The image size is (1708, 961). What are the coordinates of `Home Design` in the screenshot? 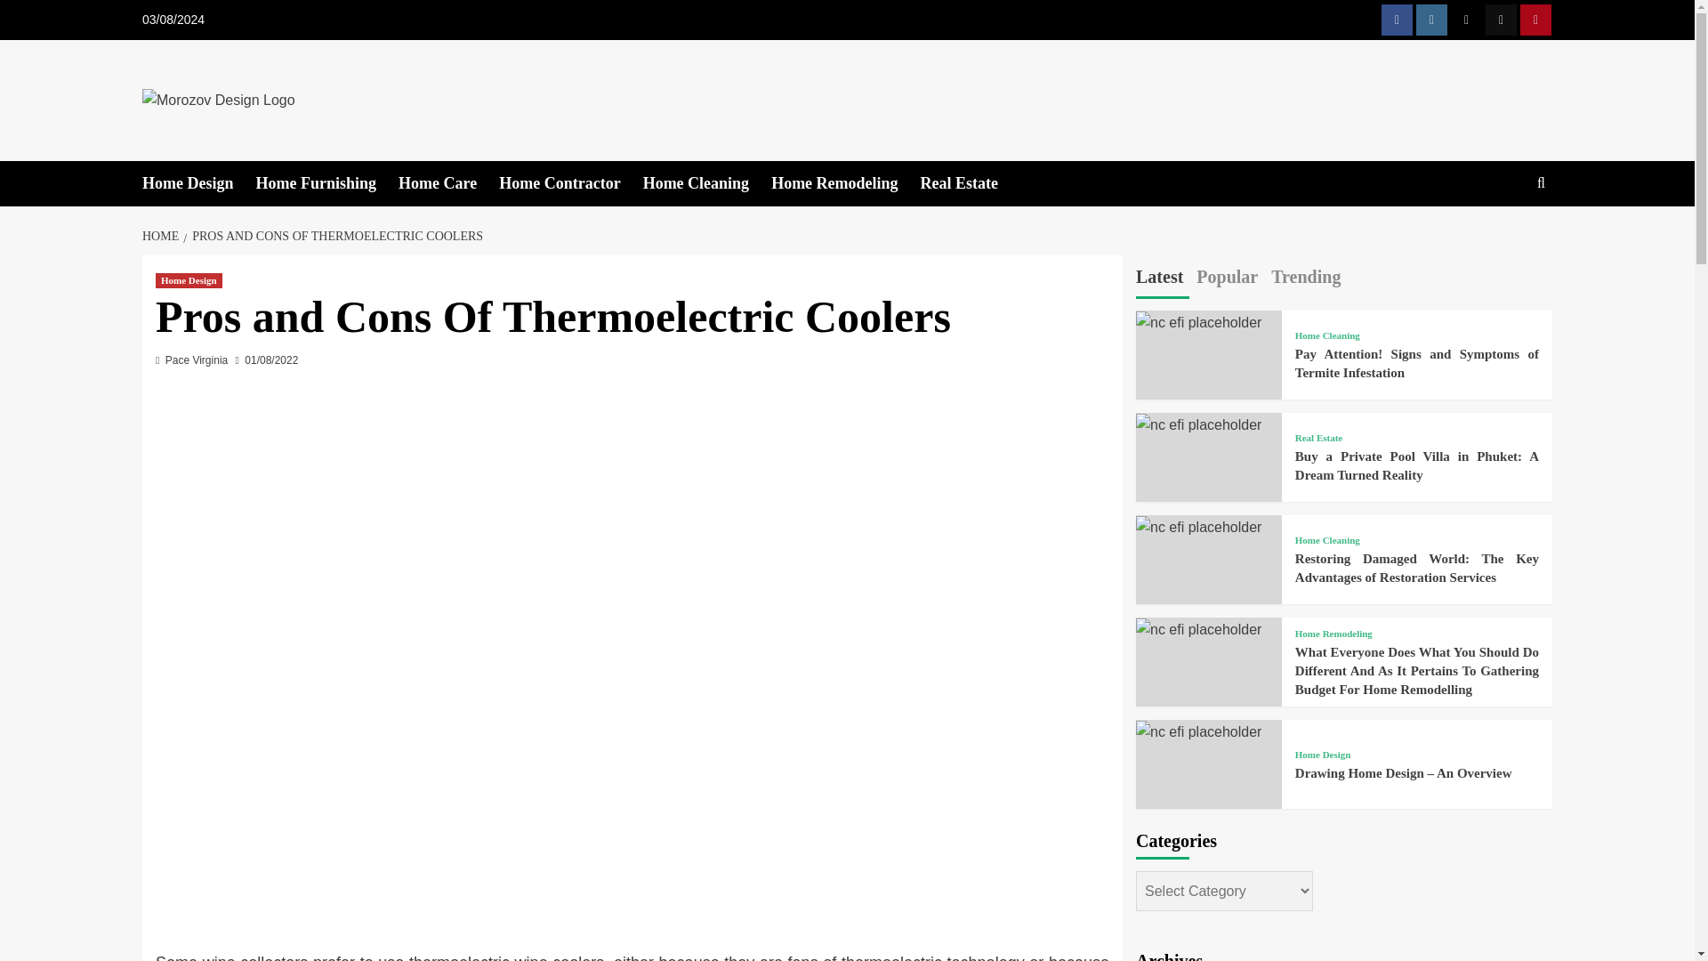 It's located at (199, 183).